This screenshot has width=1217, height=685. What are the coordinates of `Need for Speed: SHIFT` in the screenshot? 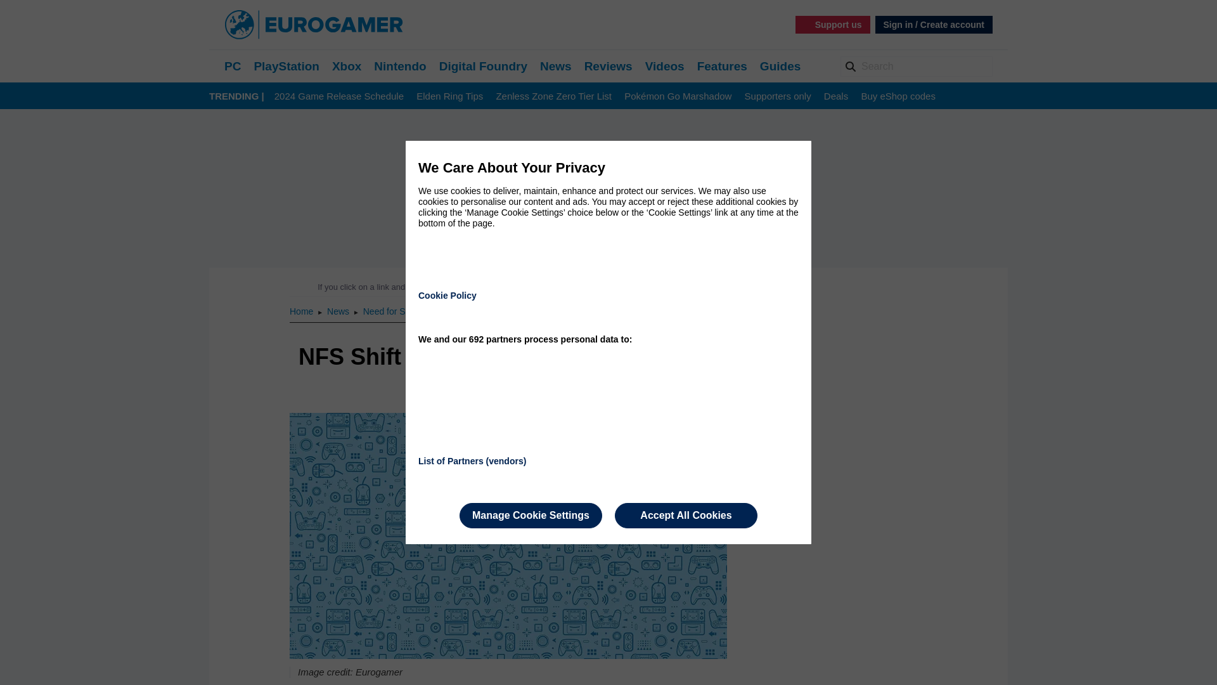 It's located at (409, 311).